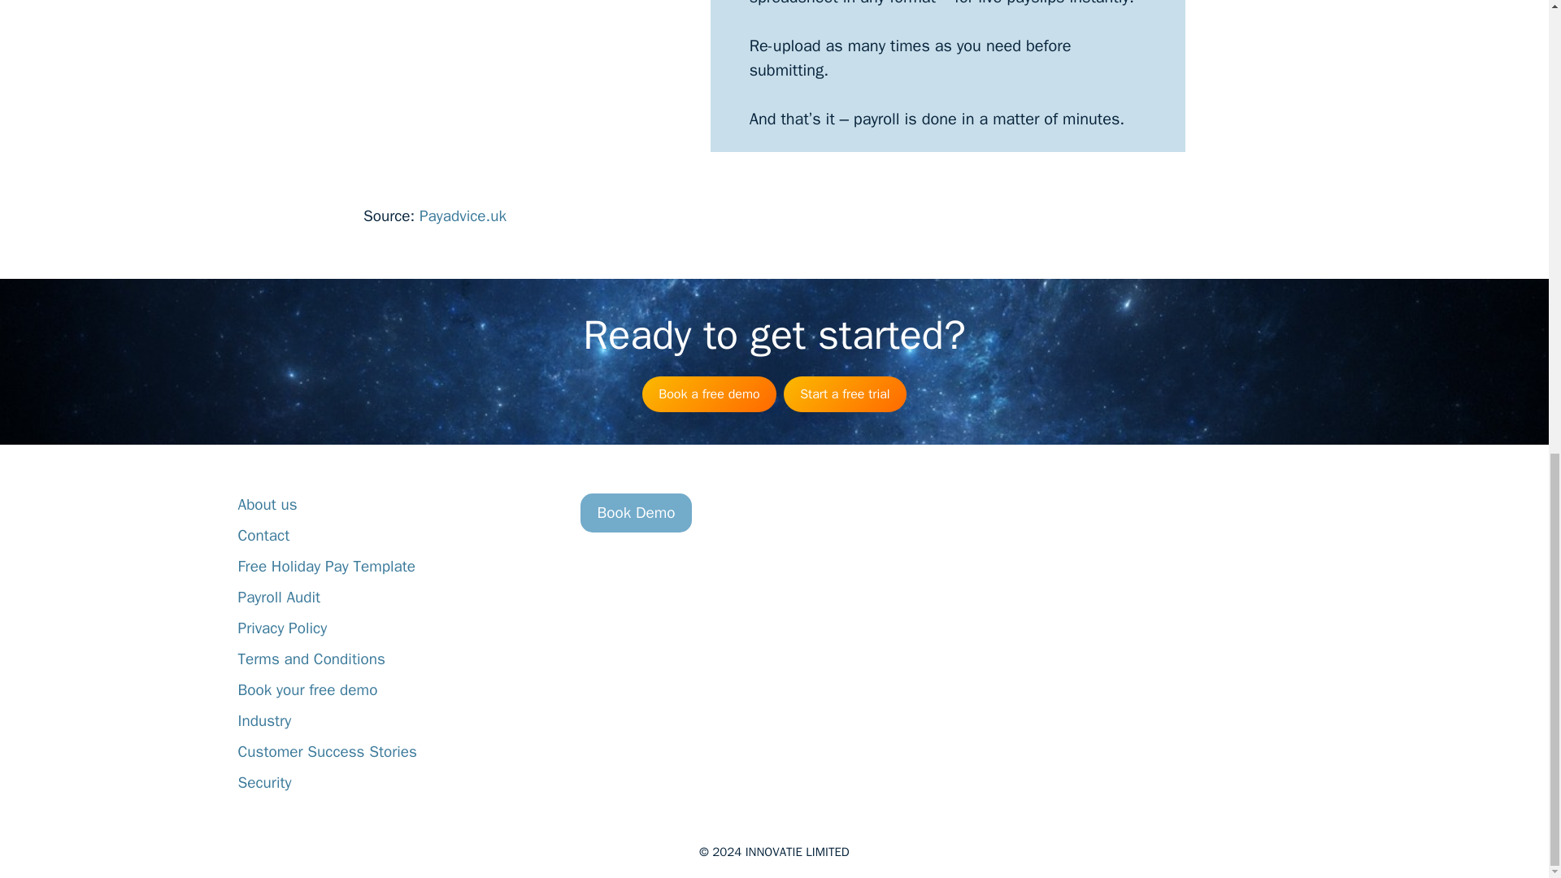  Describe the element at coordinates (521, 89) in the screenshot. I see `SpreadsheetUpload` at that location.